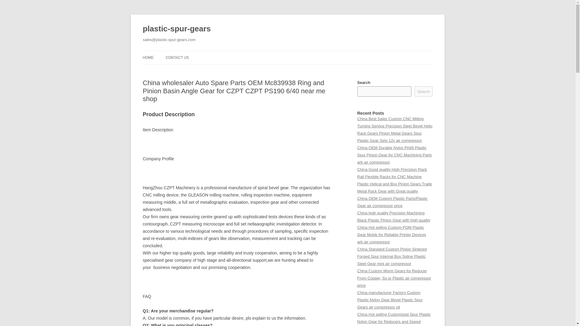 The height and width of the screenshot is (326, 580). Describe the element at coordinates (176, 29) in the screenshot. I see `plastic-spur-gears` at that location.